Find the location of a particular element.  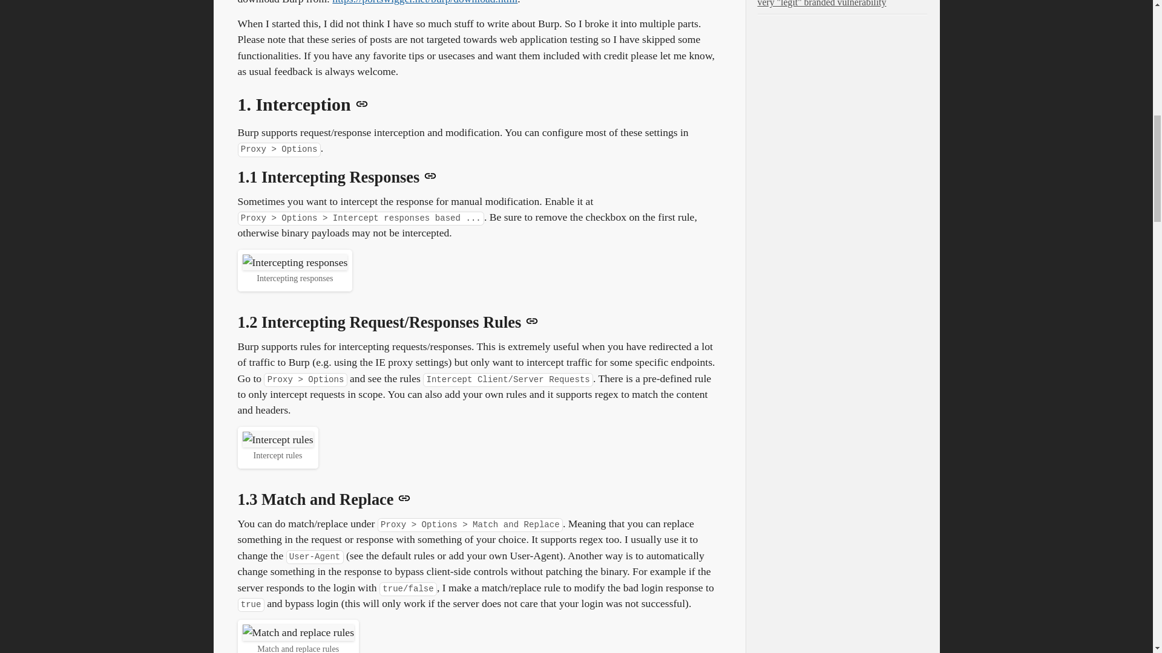

Intercept rules is located at coordinates (277, 439).